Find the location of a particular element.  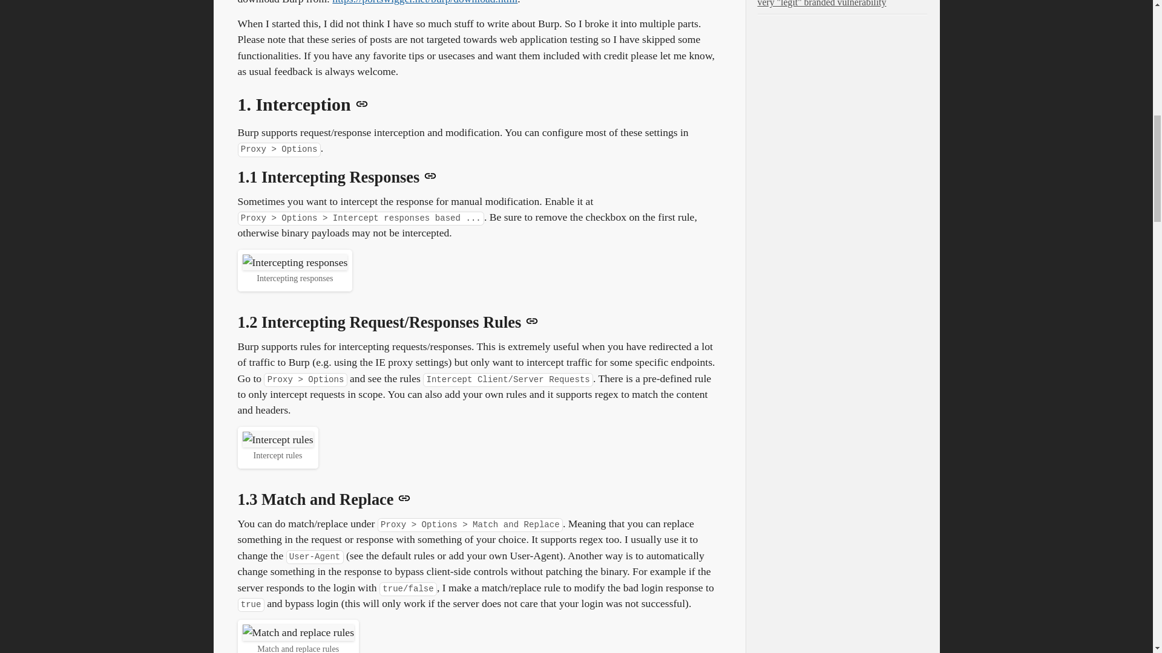

Intercept rules is located at coordinates (277, 439).